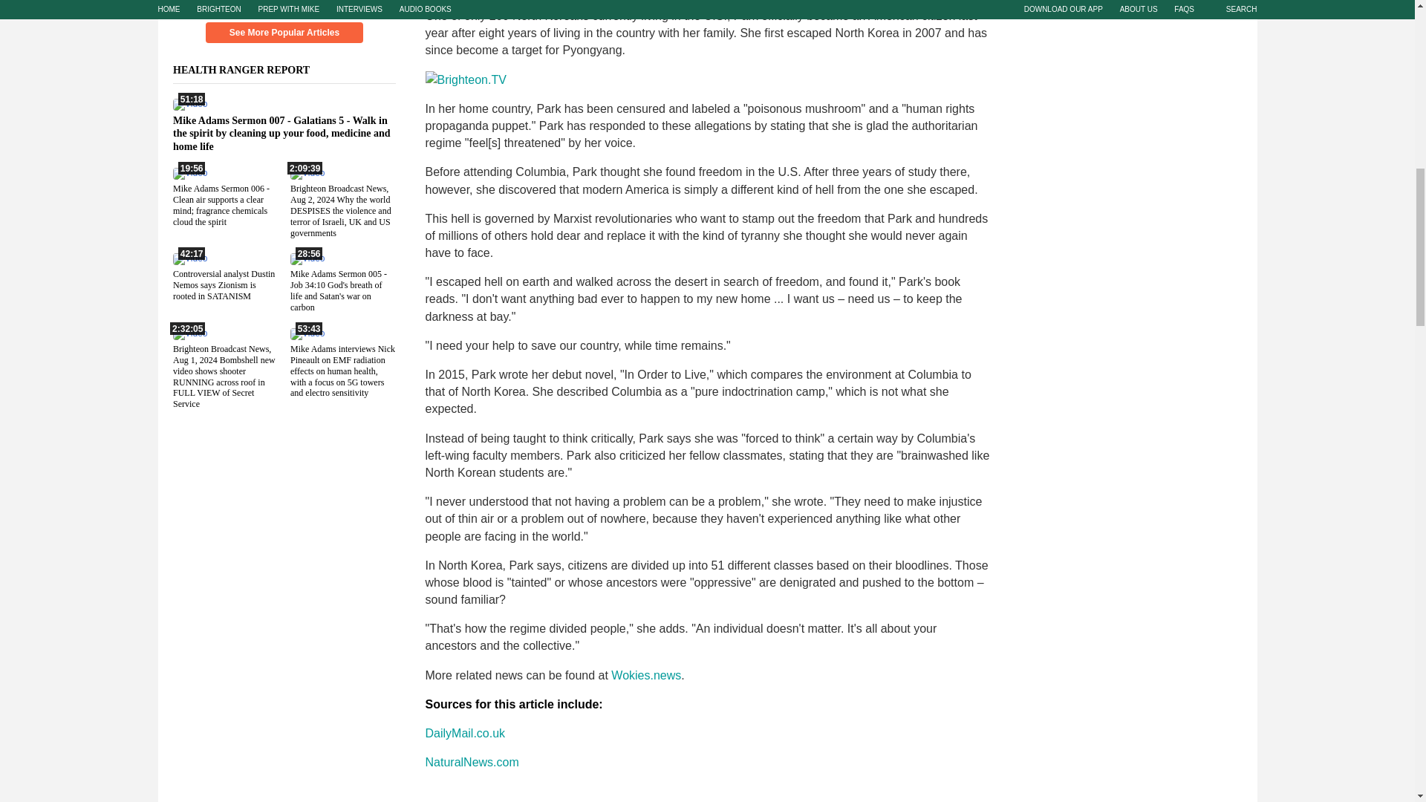  I want to click on Scroll Down, so click(284, 6).